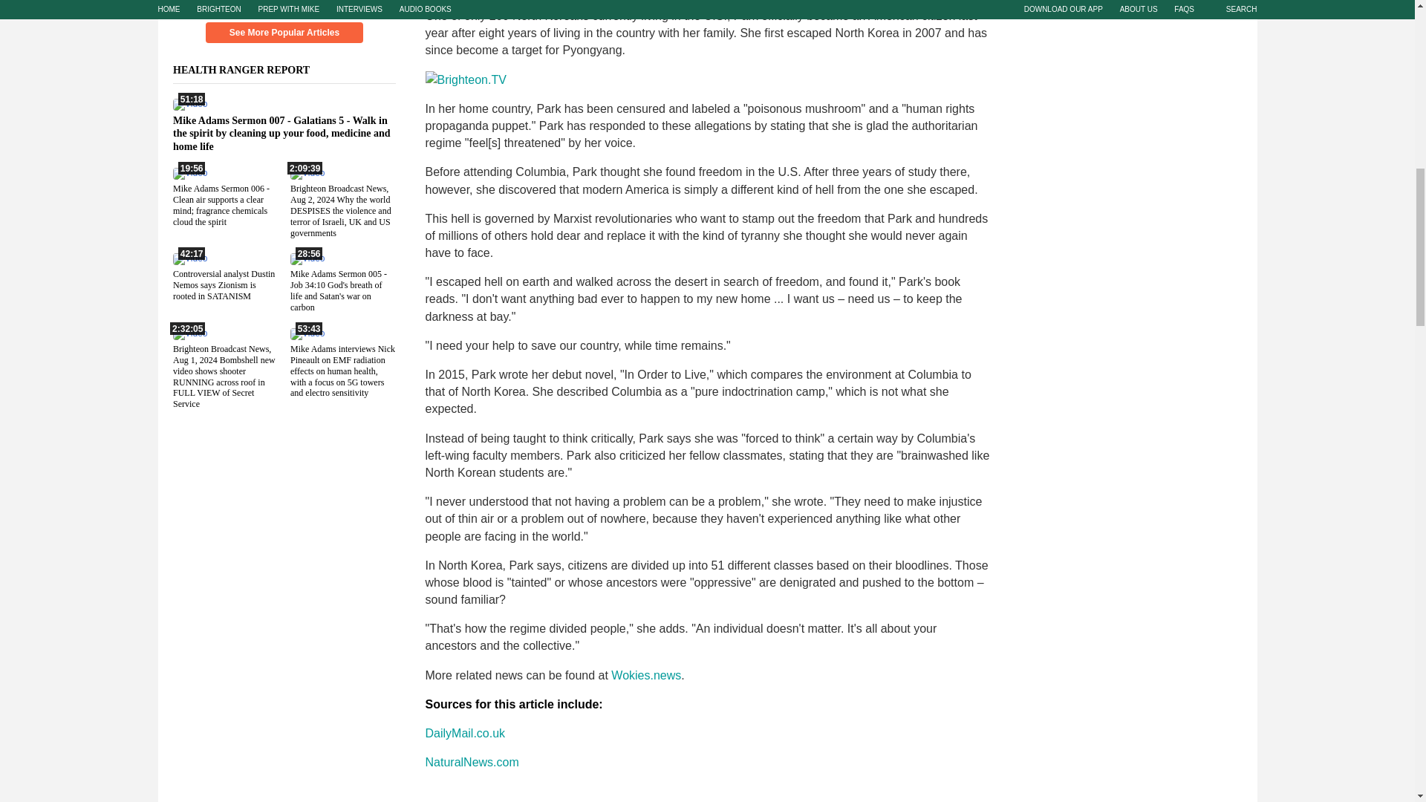  I want to click on Scroll Down, so click(284, 6).